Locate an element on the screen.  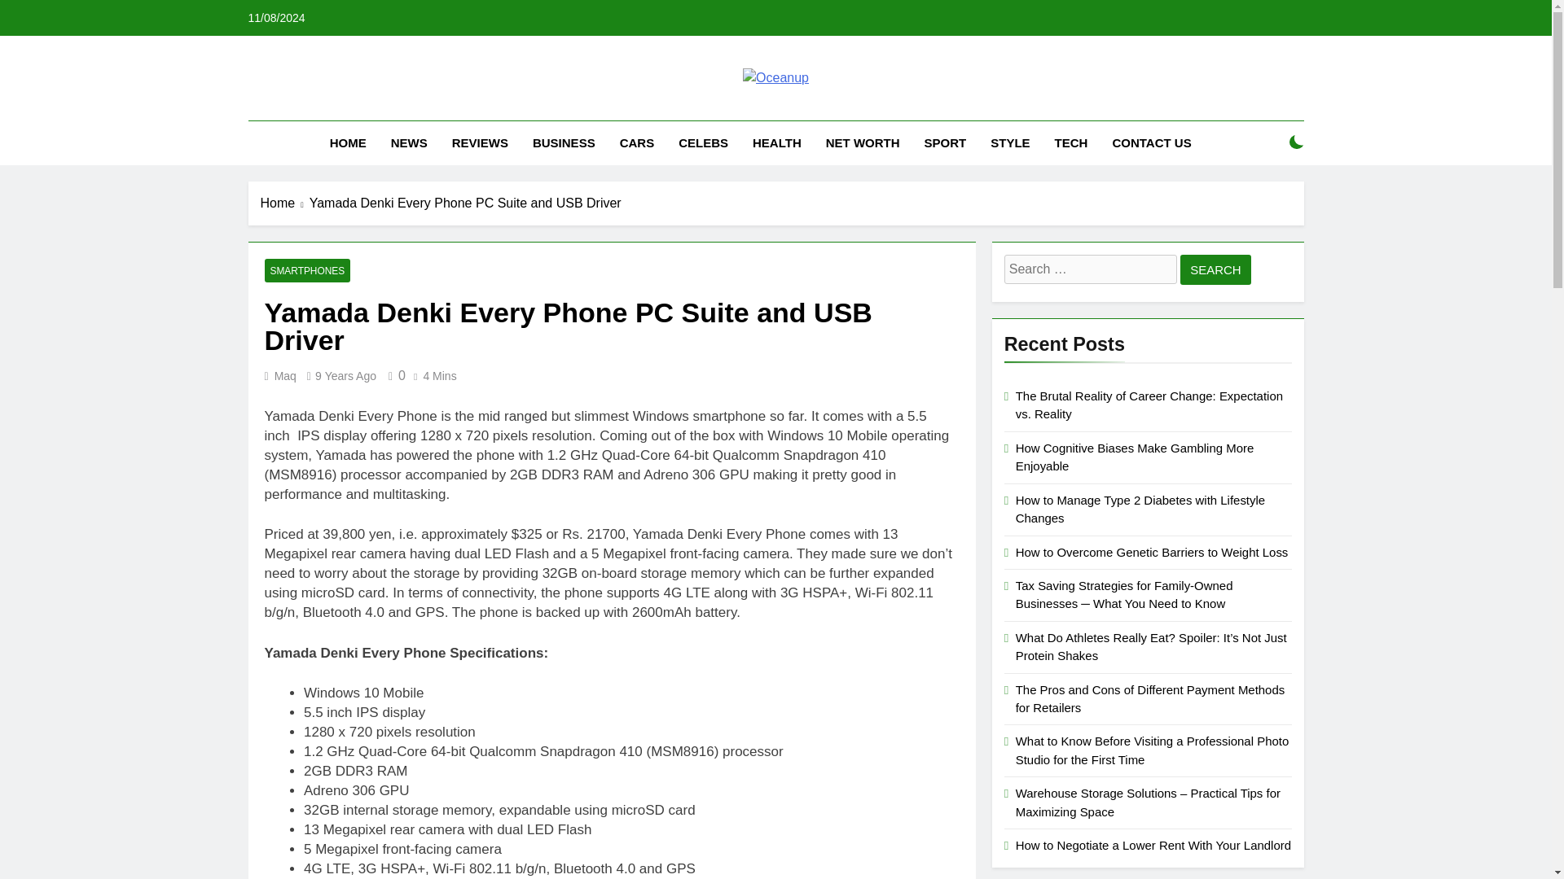
Home is located at coordinates (285, 203).